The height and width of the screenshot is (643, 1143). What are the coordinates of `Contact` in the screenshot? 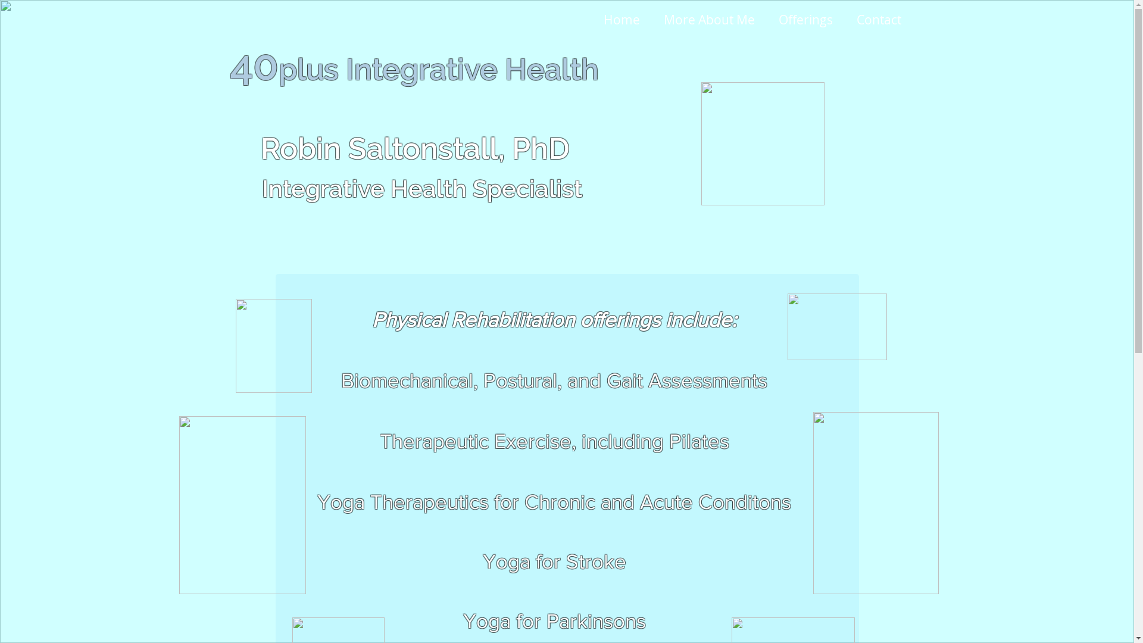 It's located at (879, 20).